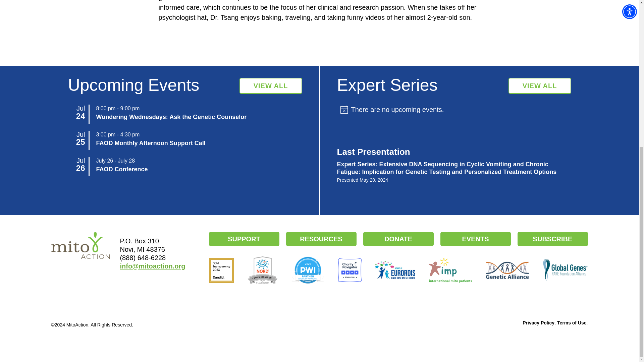 Image resolution: width=644 pixels, height=362 pixels. What do you see at coordinates (171, 117) in the screenshot?
I see `Wondering Wednesdays: Ask the Genetic Counselor` at bounding box center [171, 117].